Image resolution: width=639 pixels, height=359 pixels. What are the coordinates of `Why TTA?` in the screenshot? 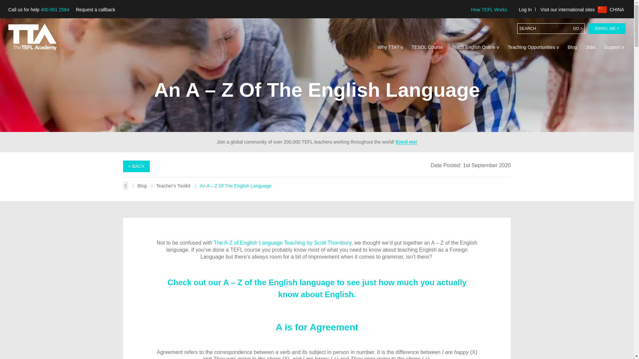 It's located at (390, 47).